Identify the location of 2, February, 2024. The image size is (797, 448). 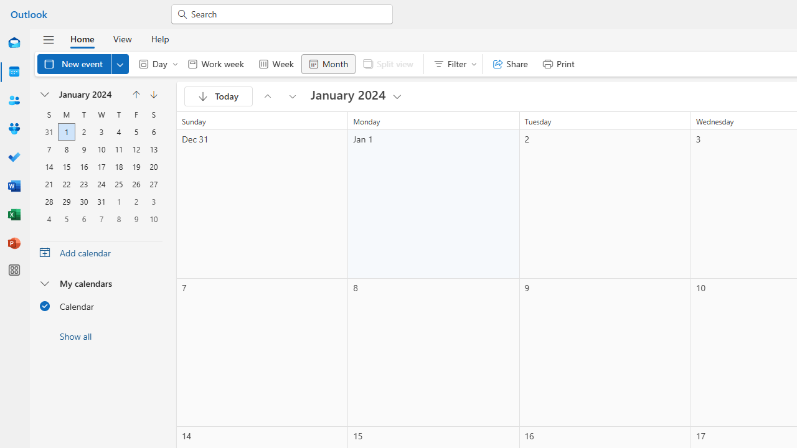
(136, 202).